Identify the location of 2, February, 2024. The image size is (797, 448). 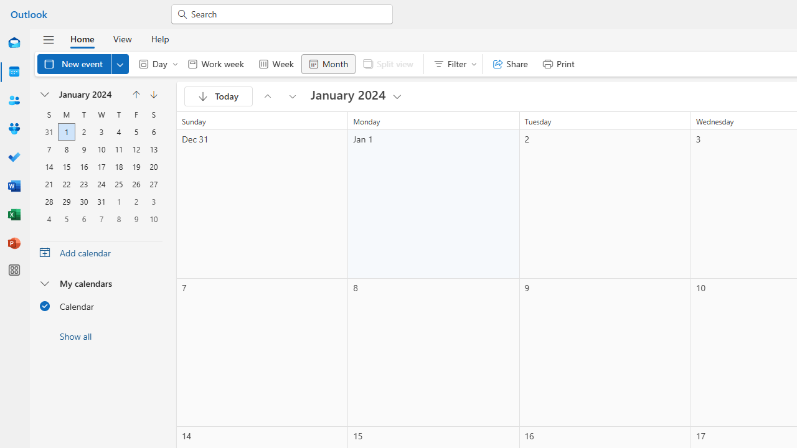
(136, 202).